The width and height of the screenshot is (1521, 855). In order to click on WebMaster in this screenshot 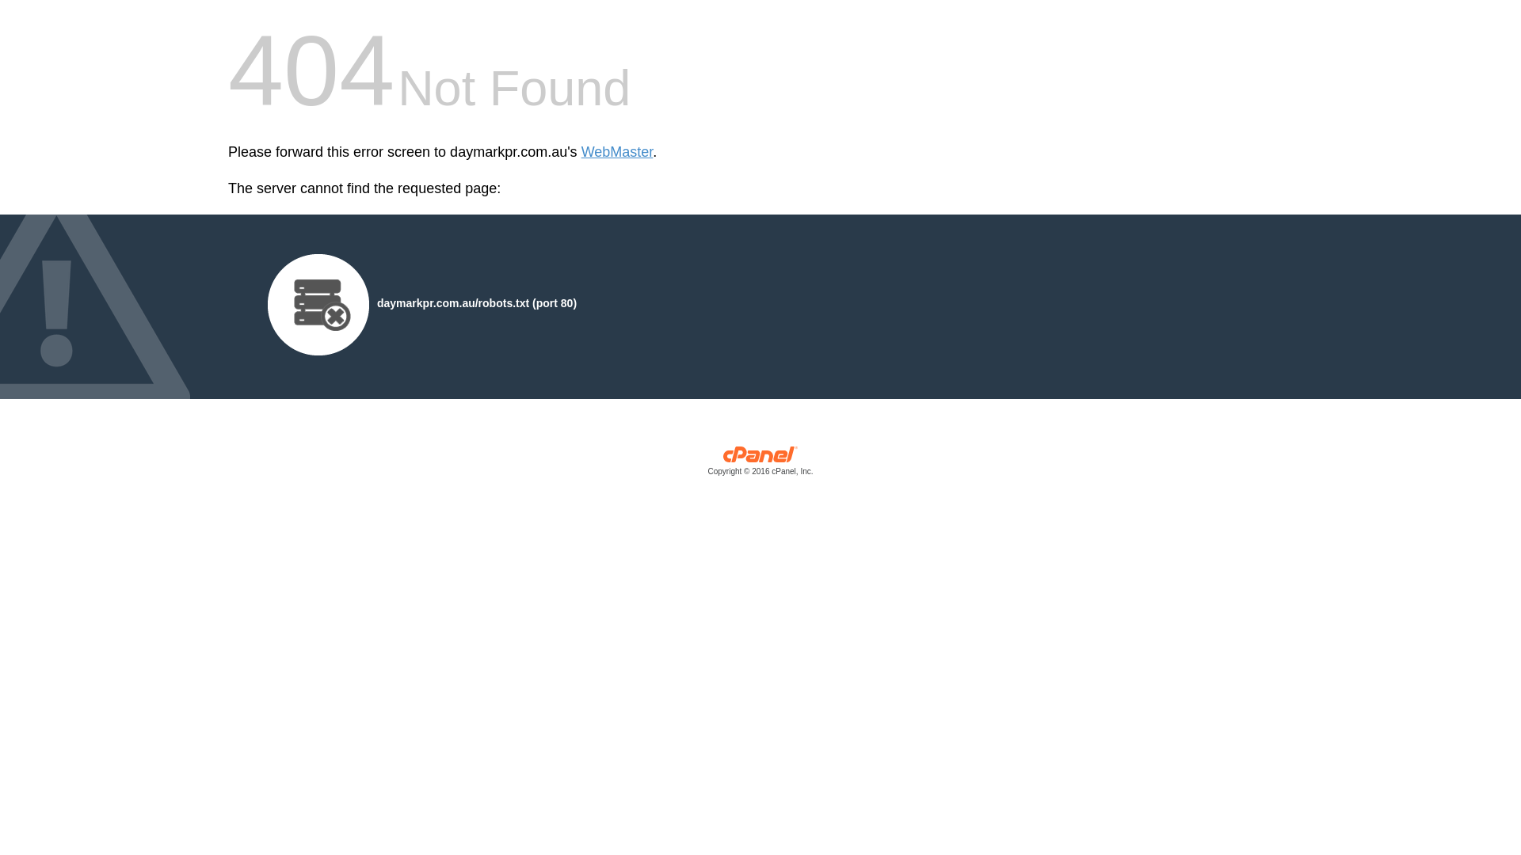, I will do `click(618, 152)`.